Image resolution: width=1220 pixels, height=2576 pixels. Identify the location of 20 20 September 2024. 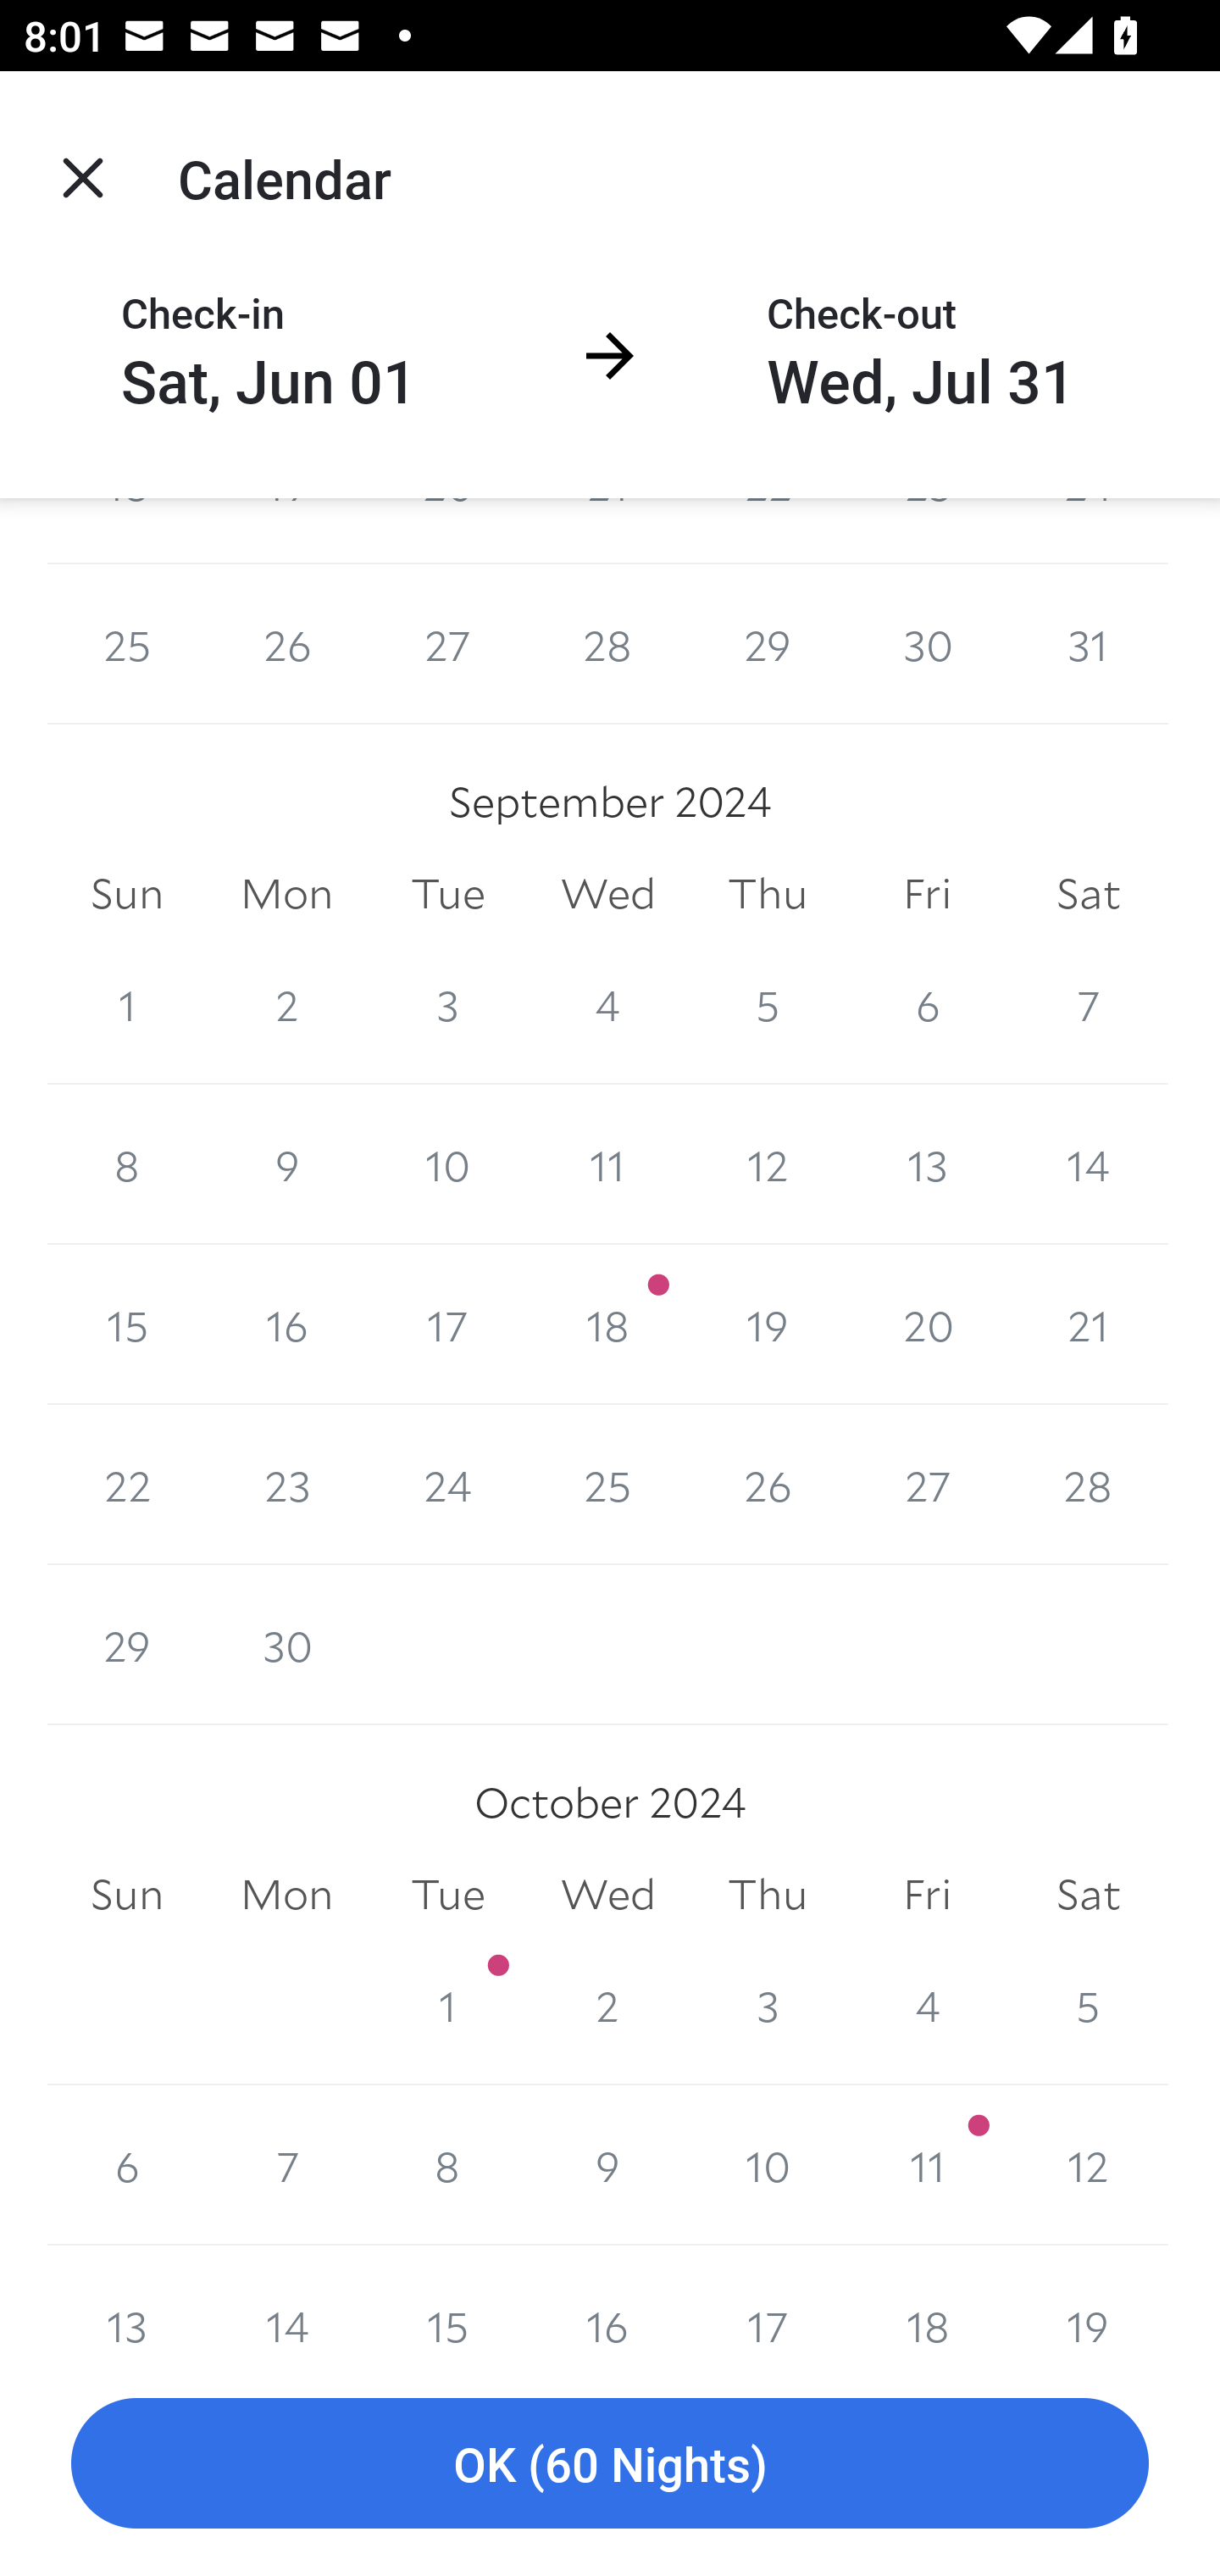
(927, 1324).